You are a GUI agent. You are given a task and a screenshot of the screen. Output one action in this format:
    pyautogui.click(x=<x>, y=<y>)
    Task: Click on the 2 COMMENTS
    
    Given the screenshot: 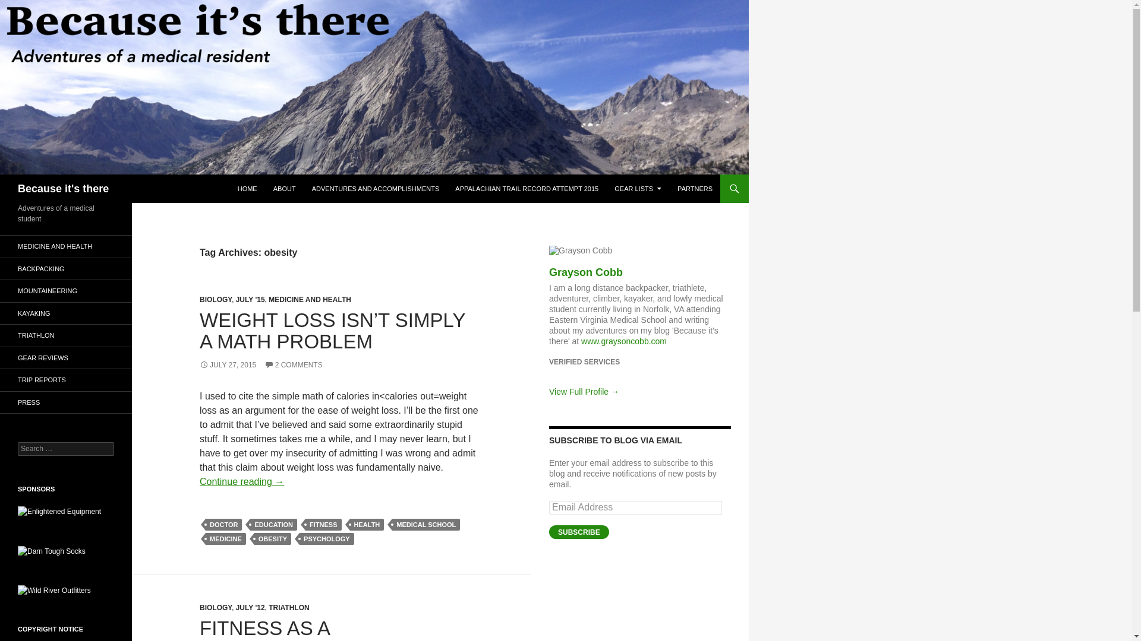 What is the action you would take?
    pyautogui.click(x=294, y=365)
    